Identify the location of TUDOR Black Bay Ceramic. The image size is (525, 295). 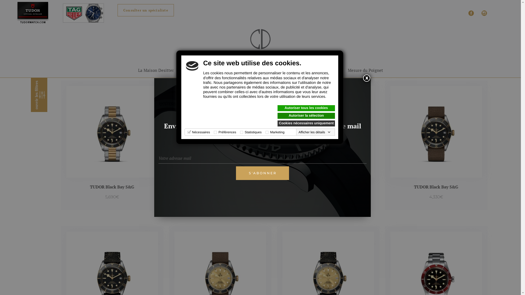
(328, 187).